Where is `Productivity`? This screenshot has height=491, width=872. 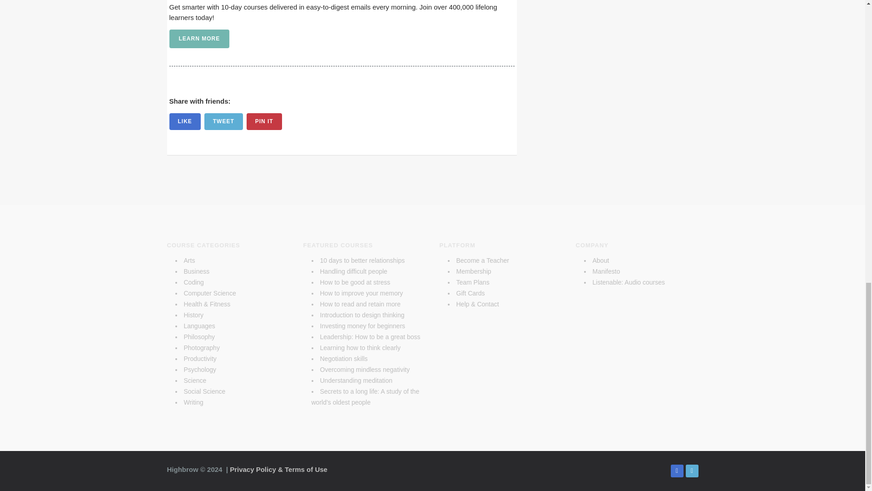
Productivity is located at coordinates (200, 358).